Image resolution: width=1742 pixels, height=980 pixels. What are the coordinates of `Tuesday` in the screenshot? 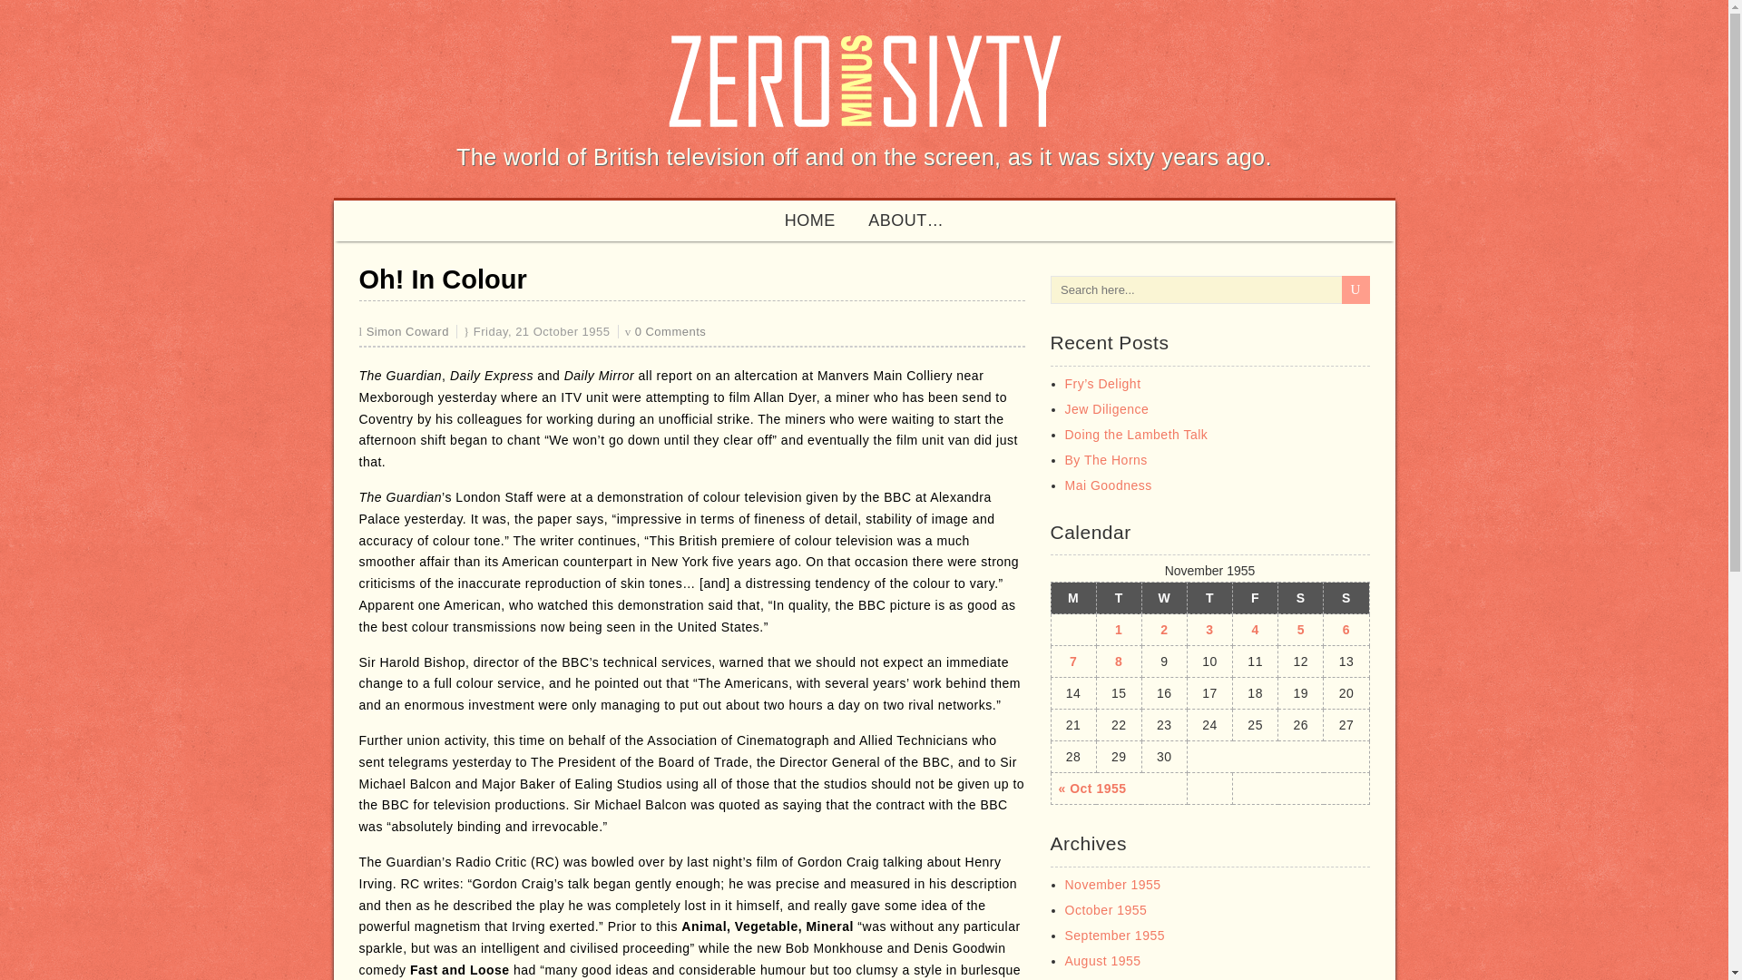 It's located at (1118, 598).